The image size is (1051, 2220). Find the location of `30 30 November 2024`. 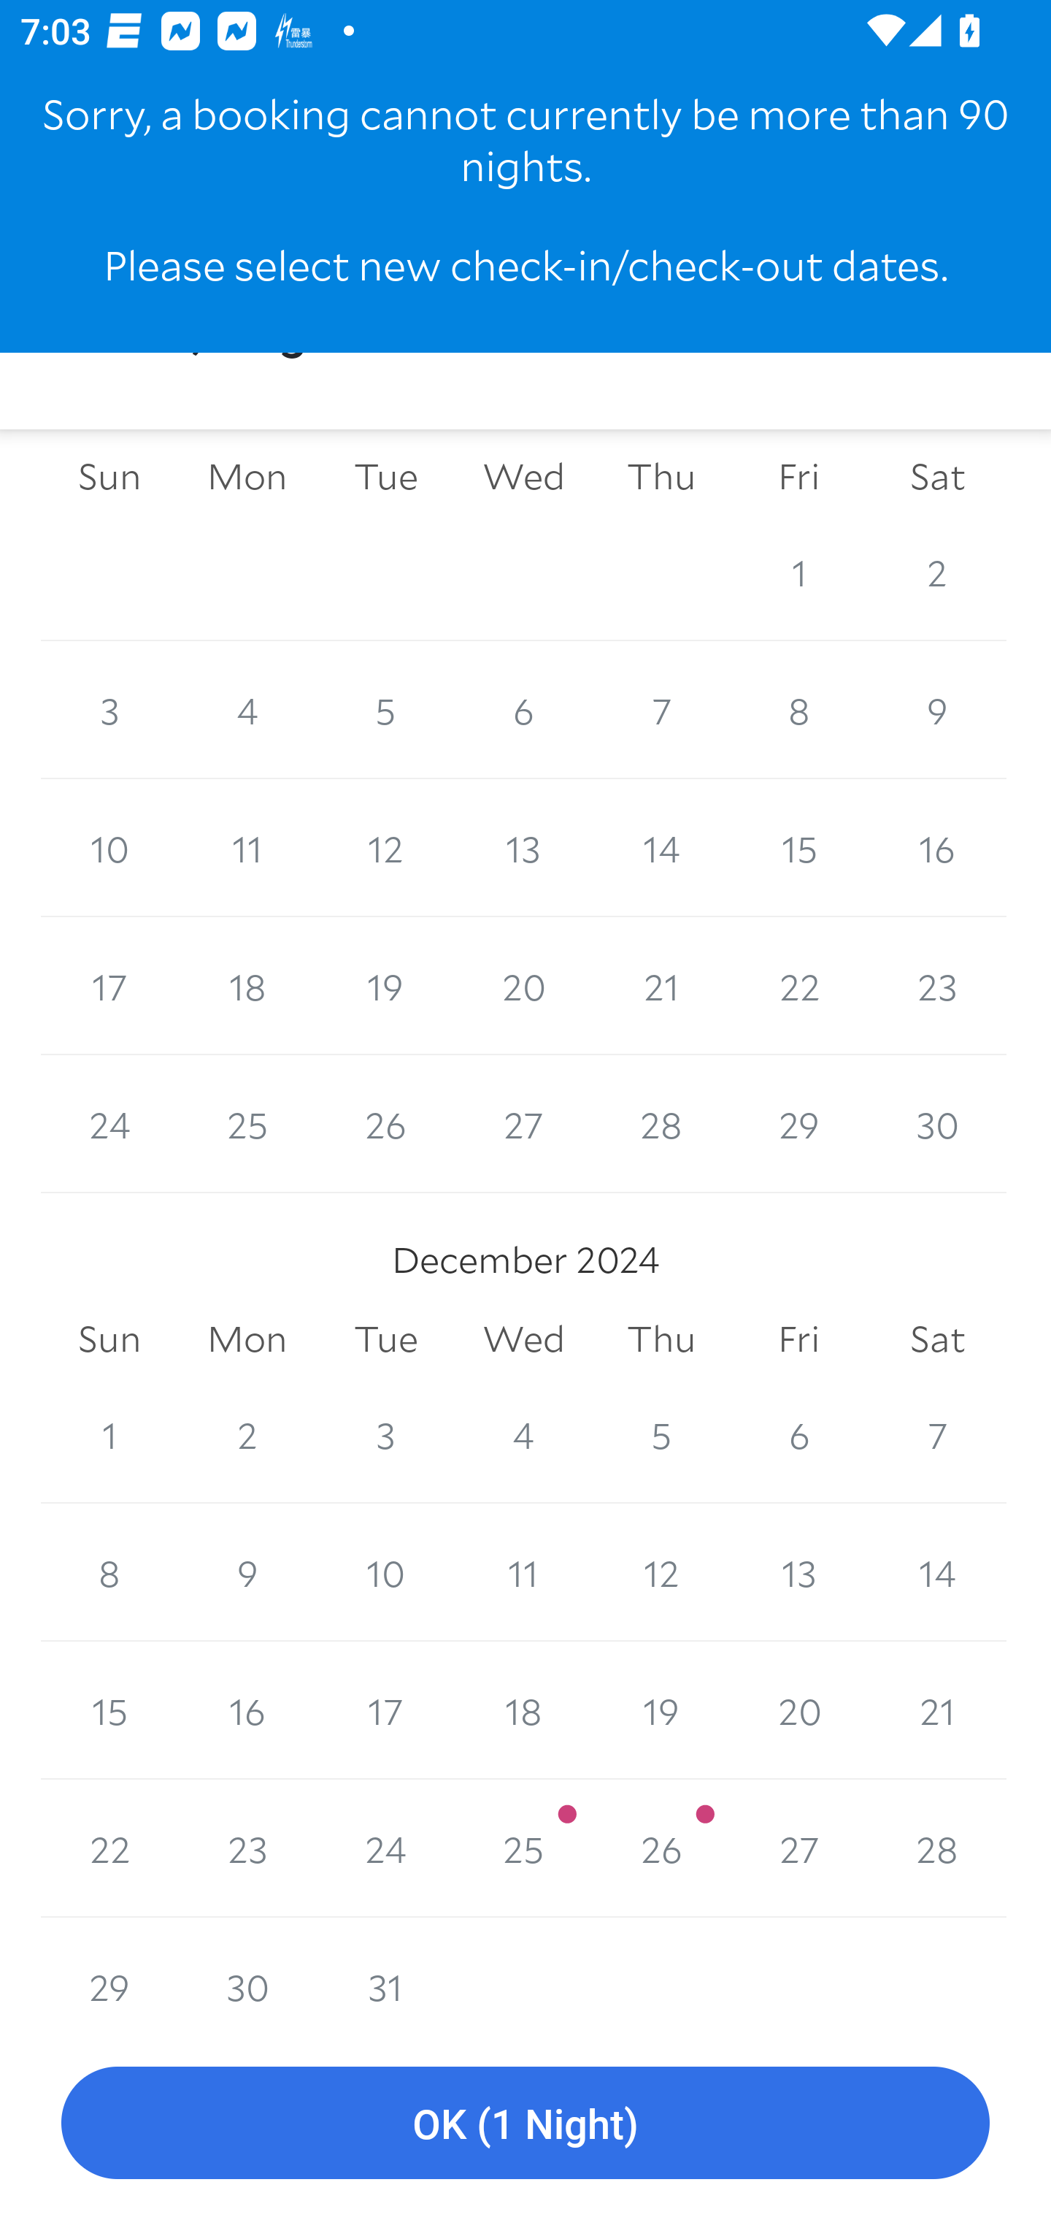

30 30 November 2024 is located at coordinates (937, 1125).